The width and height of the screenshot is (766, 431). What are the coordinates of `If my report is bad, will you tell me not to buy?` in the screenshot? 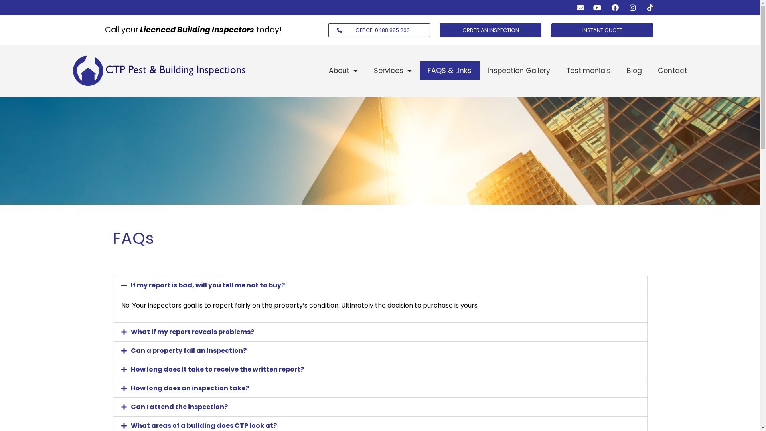 It's located at (208, 285).